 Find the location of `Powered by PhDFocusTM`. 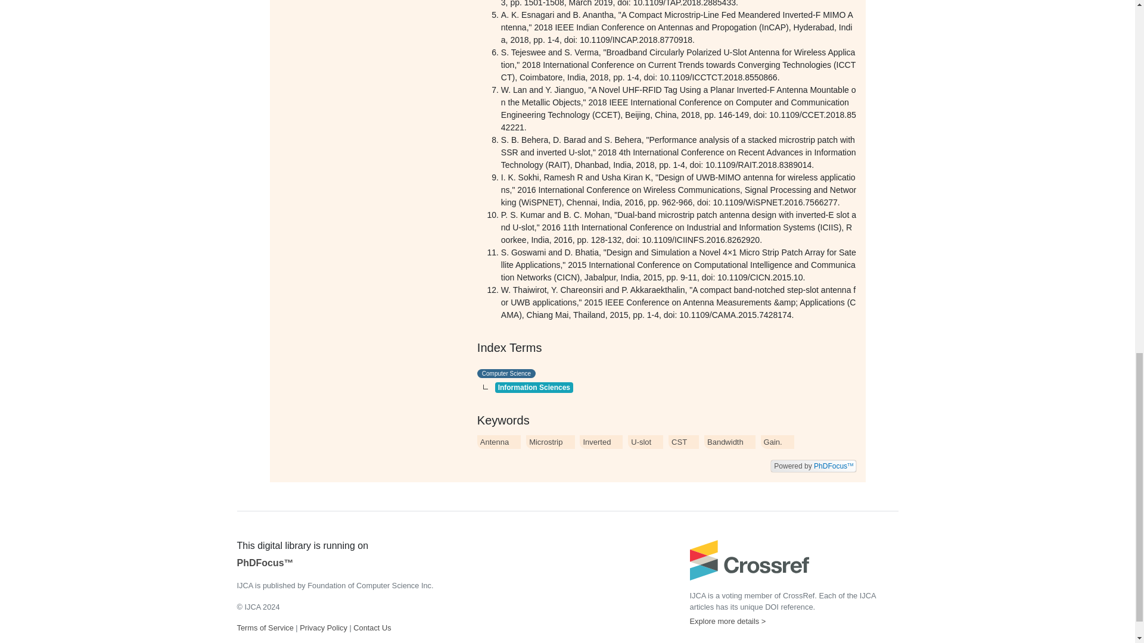

Powered by PhDFocusTM is located at coordinates (813, 465).